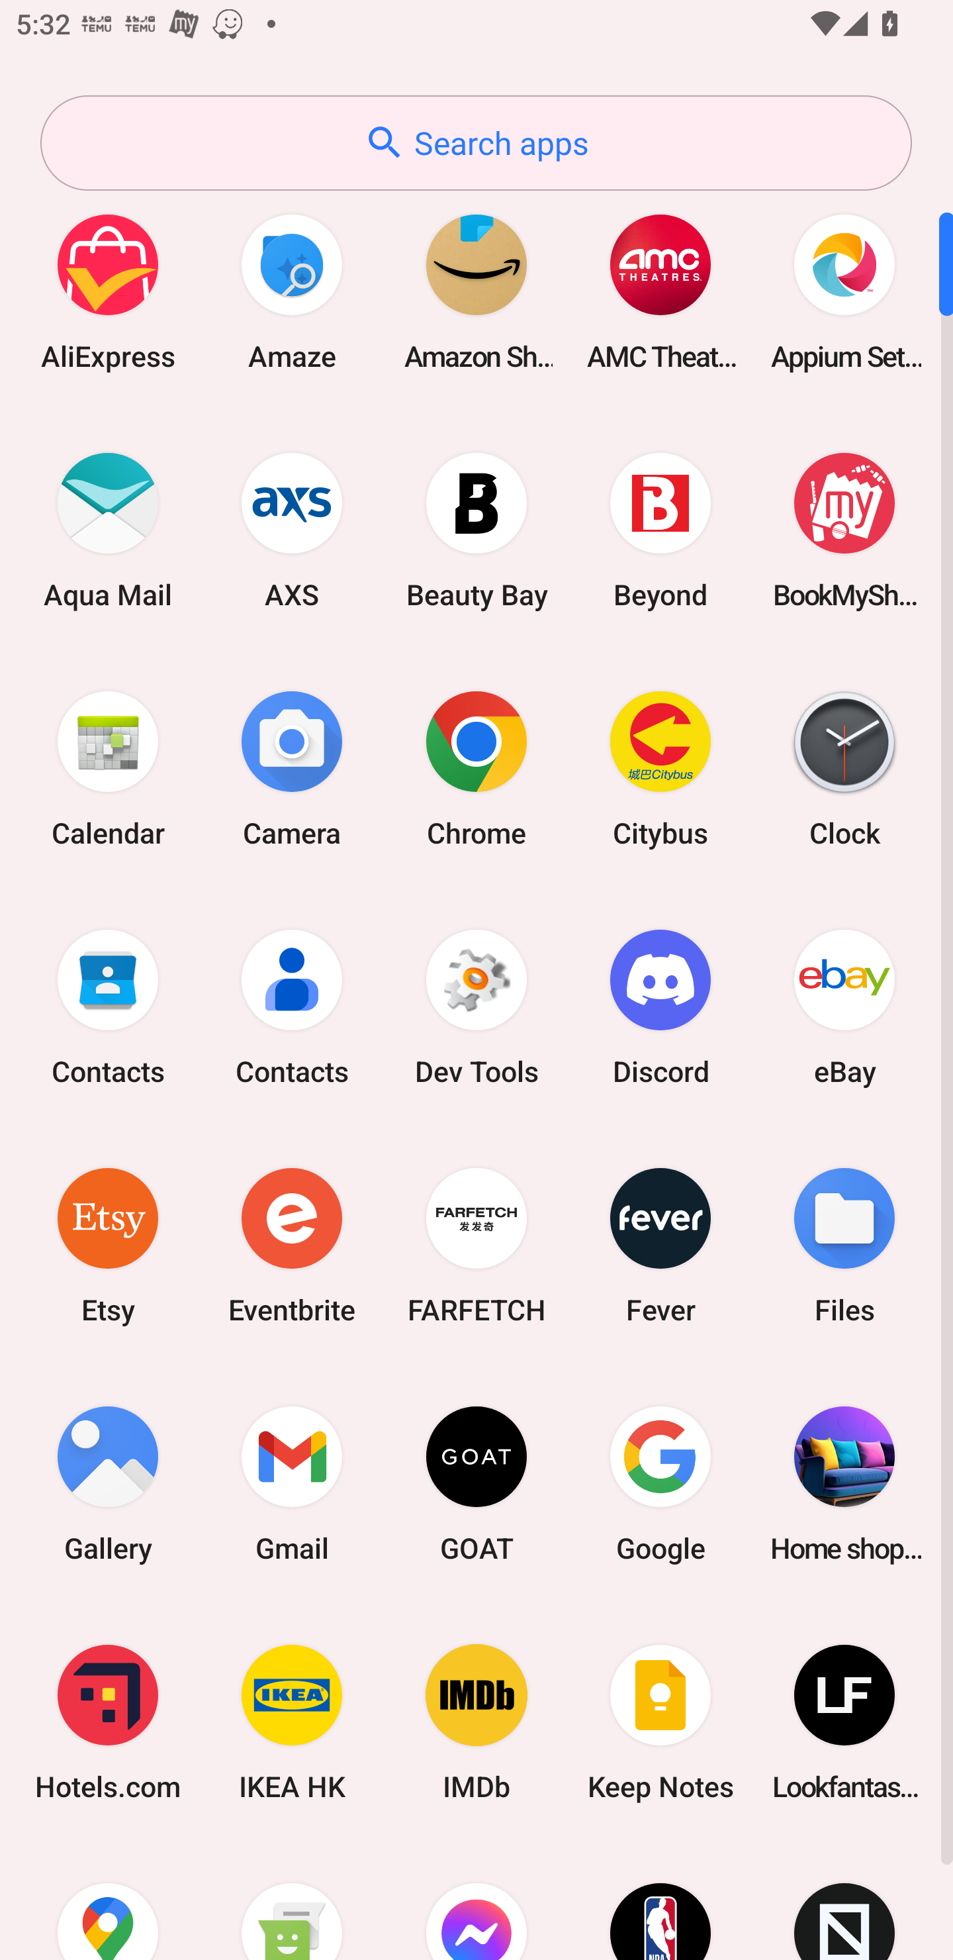  I want to click on Aqua Mail, so click(108, 530).